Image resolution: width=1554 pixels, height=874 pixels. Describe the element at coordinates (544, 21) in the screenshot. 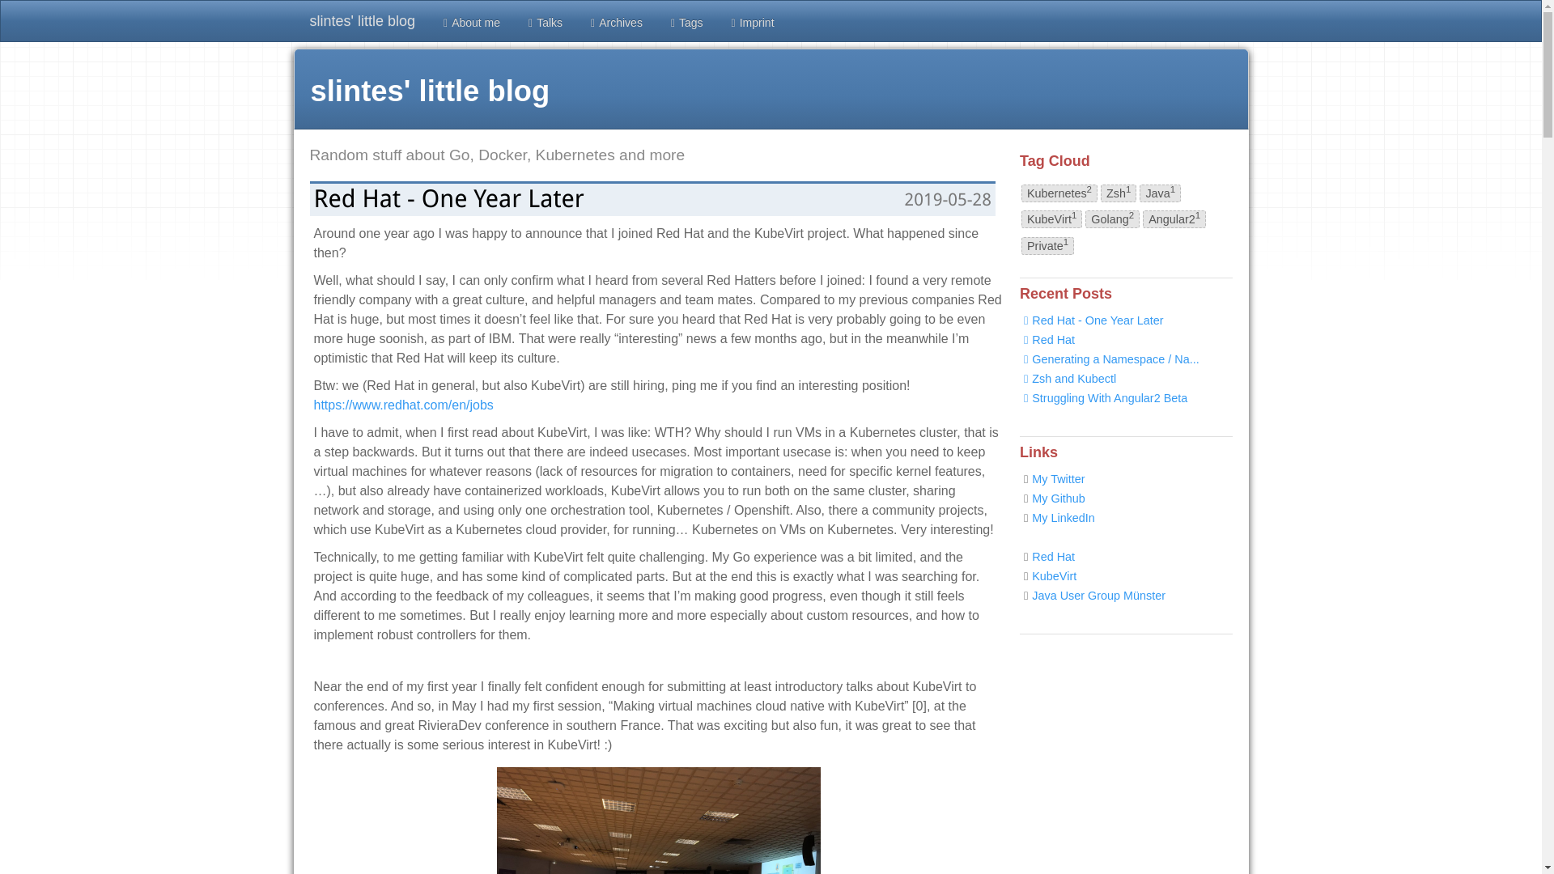

I see `Talks` at that location.